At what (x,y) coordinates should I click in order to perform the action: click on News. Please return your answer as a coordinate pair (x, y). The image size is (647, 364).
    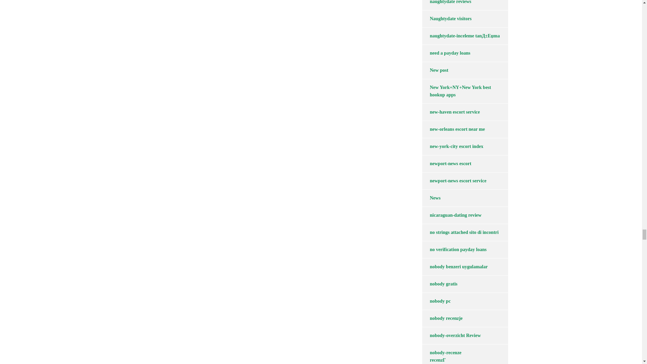
    Looking at the image, I should click on (431, 198).